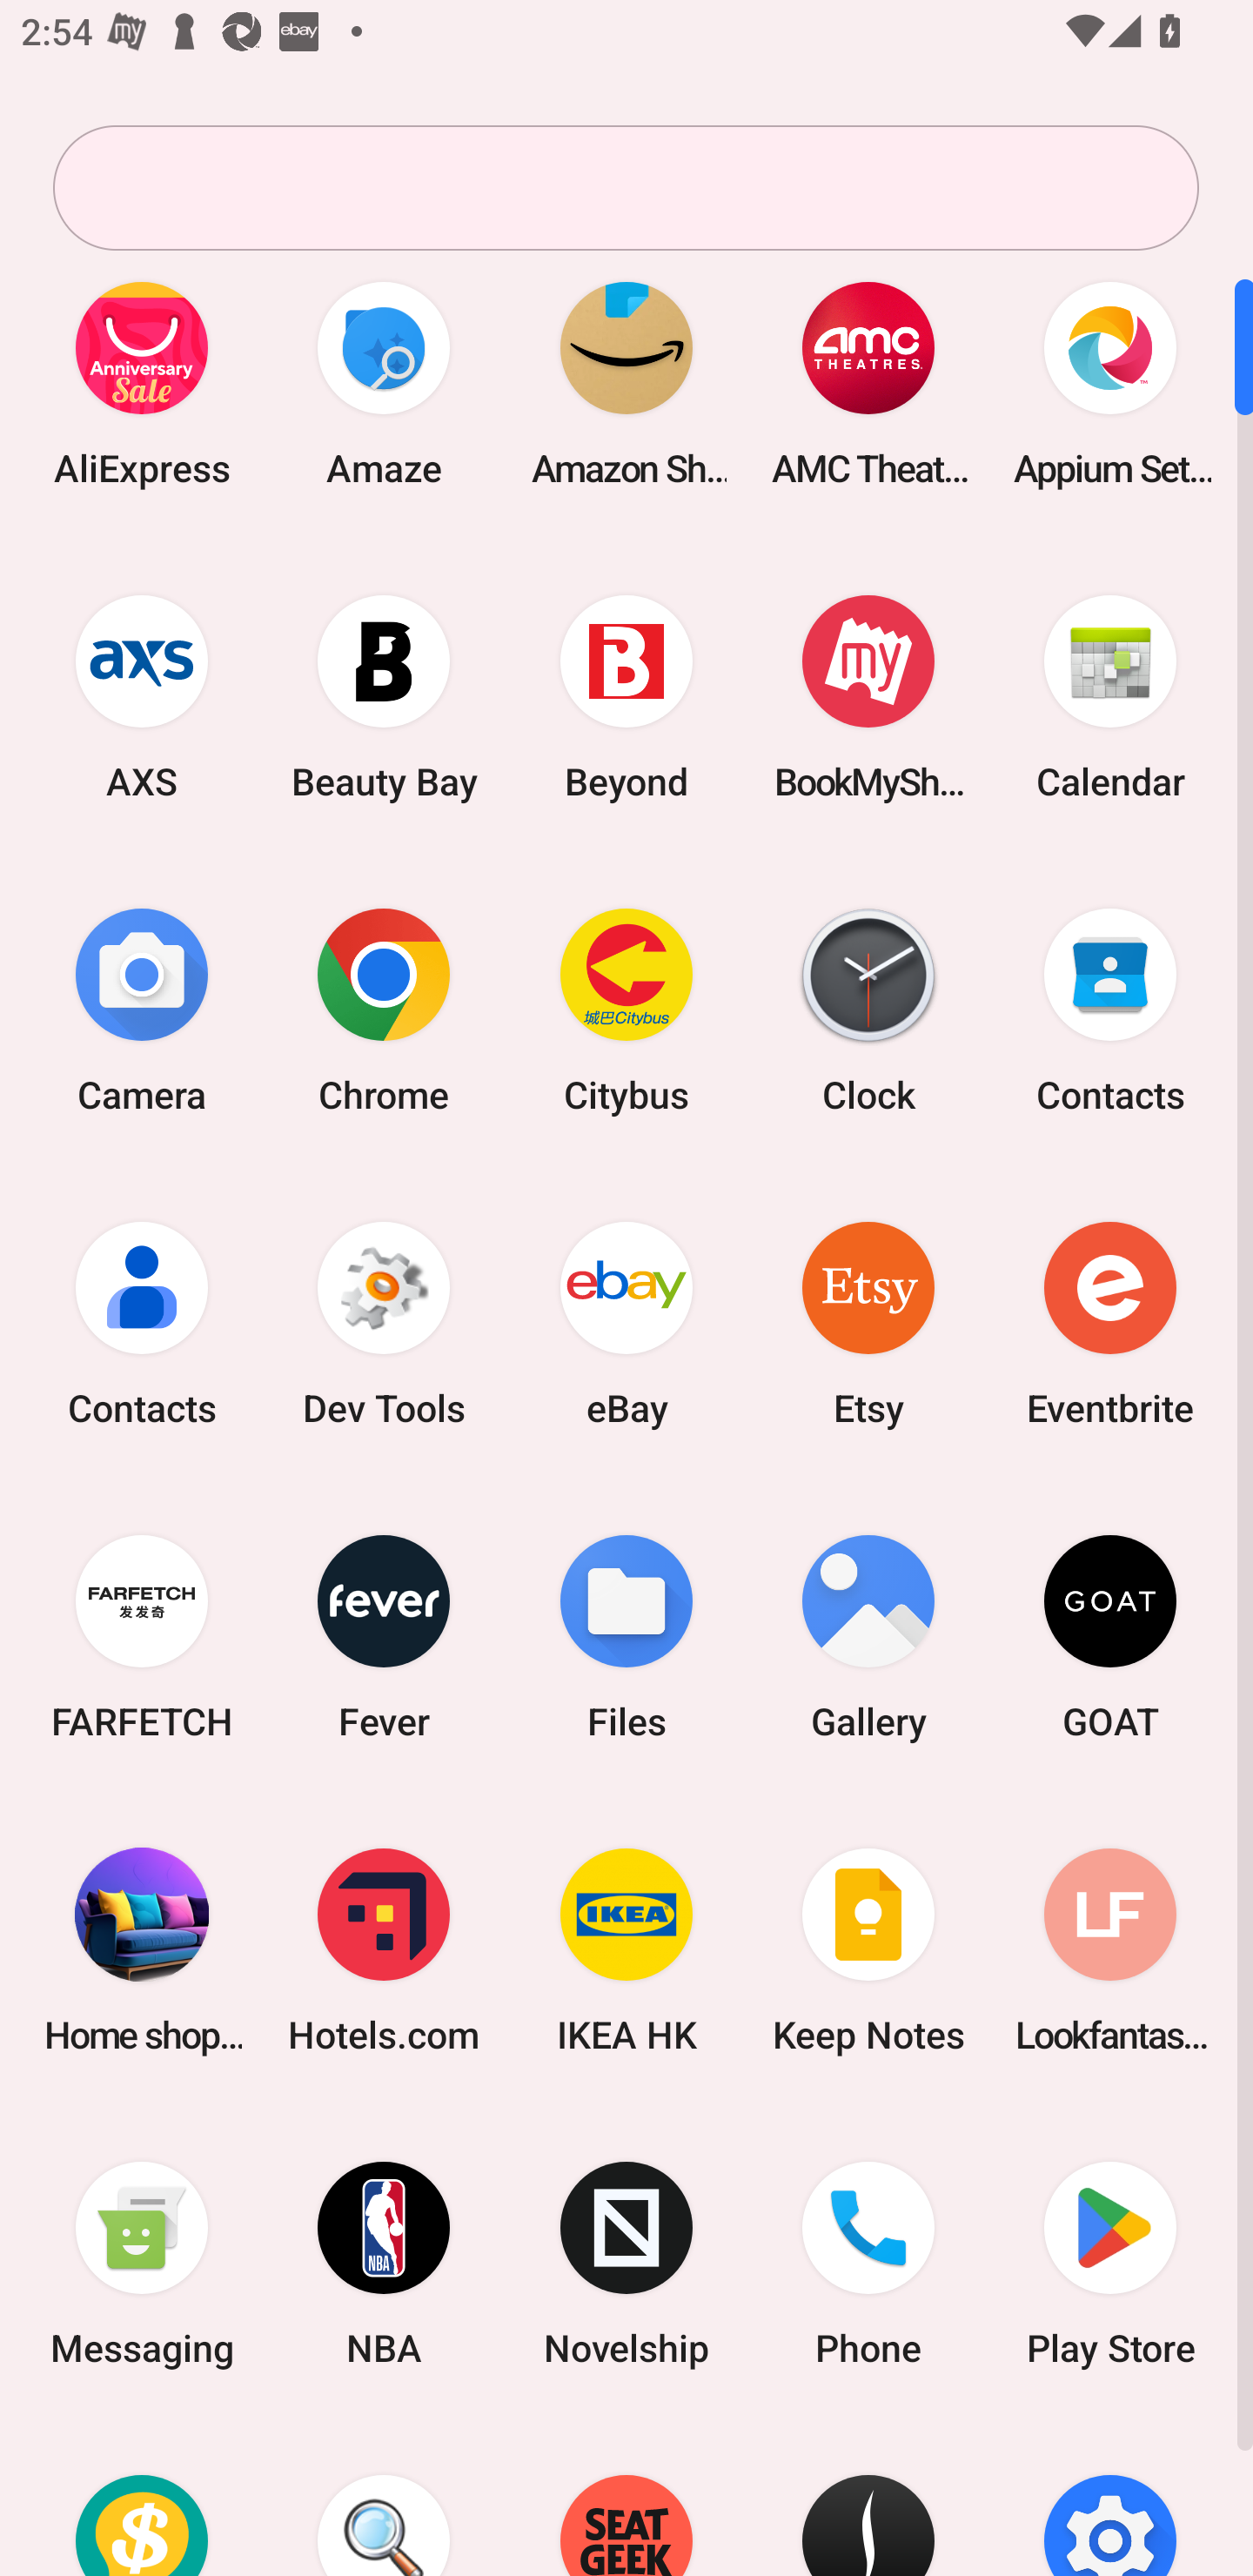 This screenshot has width=1253, height=2576. What do you see at coordinates (626, 1949) in the screenshot?
I see `IKEA HK` at bounding box center [626, 1949].